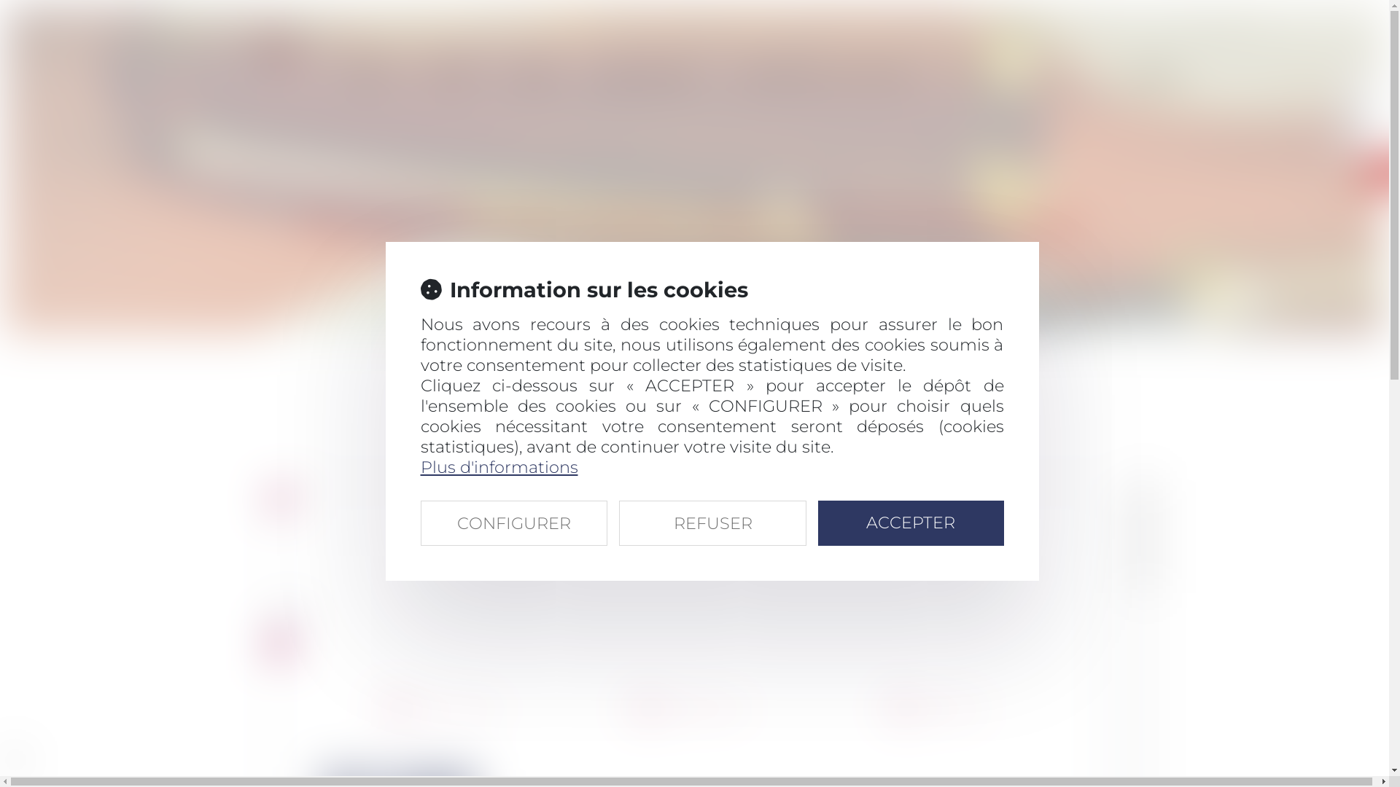 The width and height of the screenshot is (1400, 787). I want to click on Plus d'informations, so click(499, 466).